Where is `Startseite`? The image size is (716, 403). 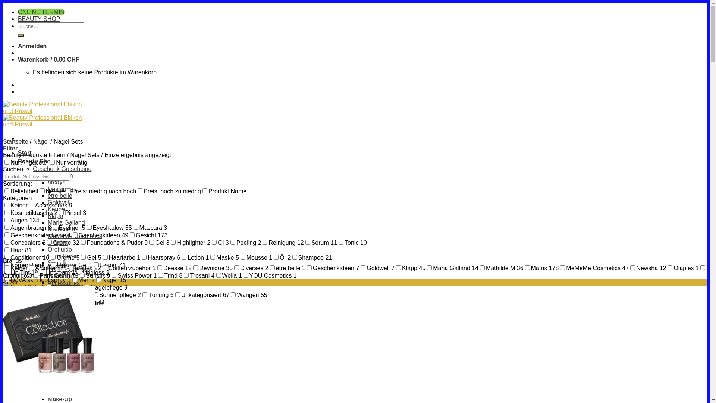 Startseite is located at coordinates (16, 142).